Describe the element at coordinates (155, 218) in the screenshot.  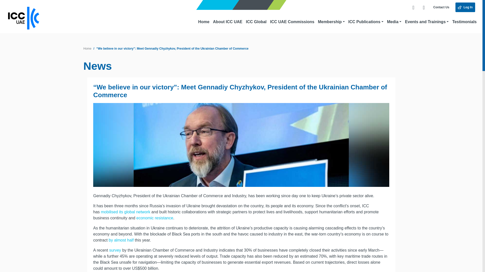
I see `economic resistance` at that location.